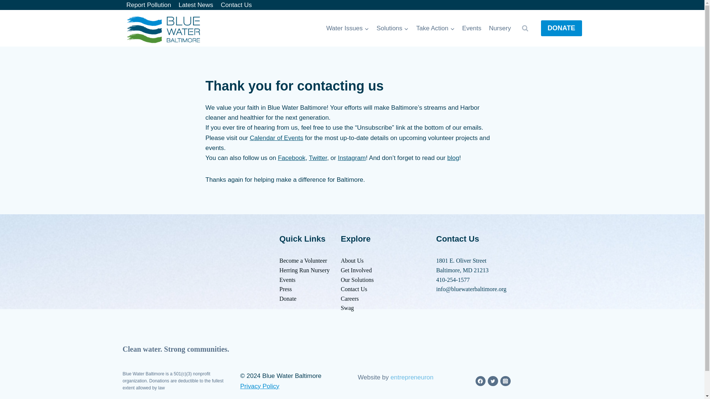  Describe the element at coordinates (303, 260) in the screenshot. I see `Become a Volunteer` at that location.